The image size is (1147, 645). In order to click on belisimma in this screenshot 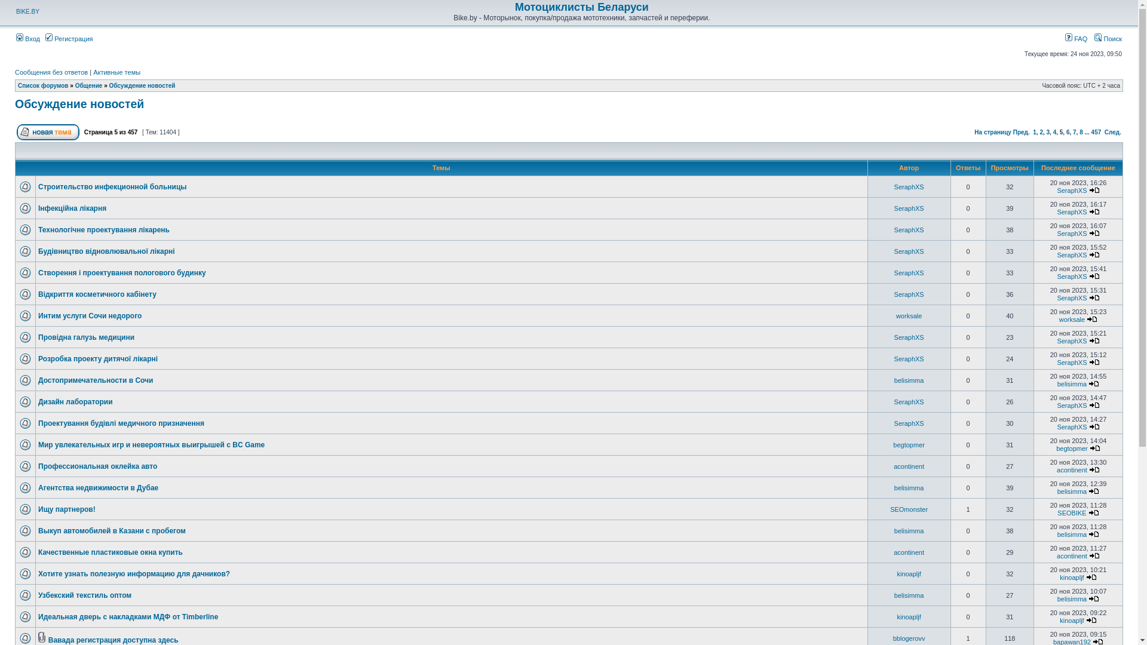, I will do `click(909, 487)`.